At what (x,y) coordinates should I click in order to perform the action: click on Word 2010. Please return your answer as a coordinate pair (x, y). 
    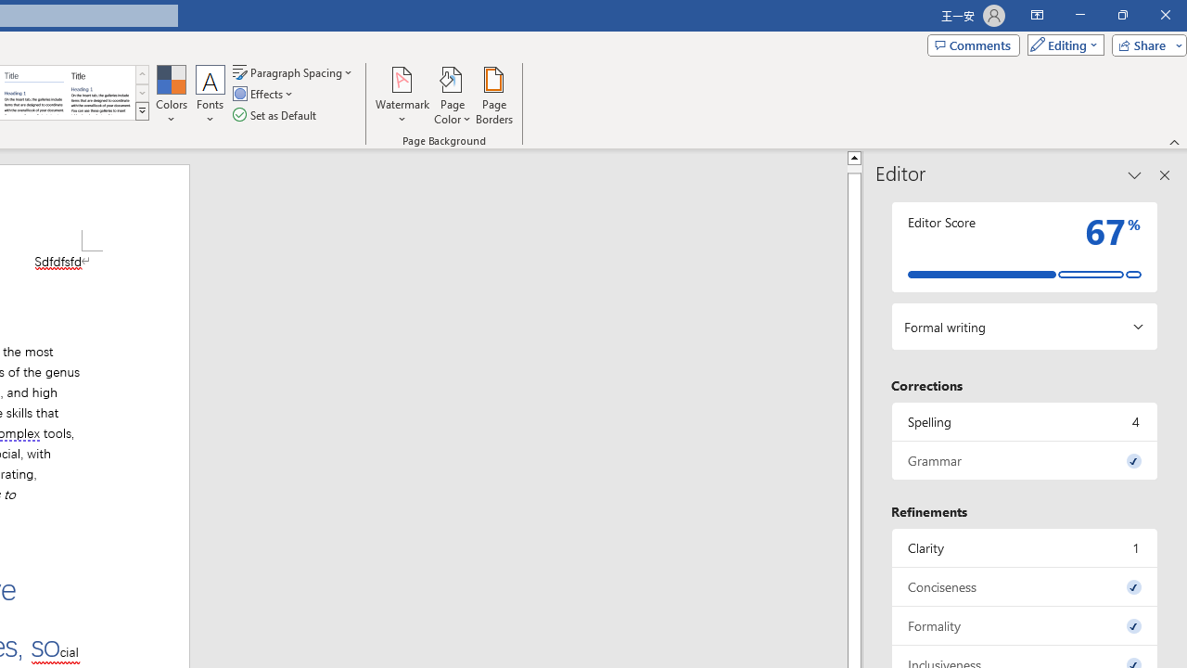
    Looking at the image, I should click on (33, 93).